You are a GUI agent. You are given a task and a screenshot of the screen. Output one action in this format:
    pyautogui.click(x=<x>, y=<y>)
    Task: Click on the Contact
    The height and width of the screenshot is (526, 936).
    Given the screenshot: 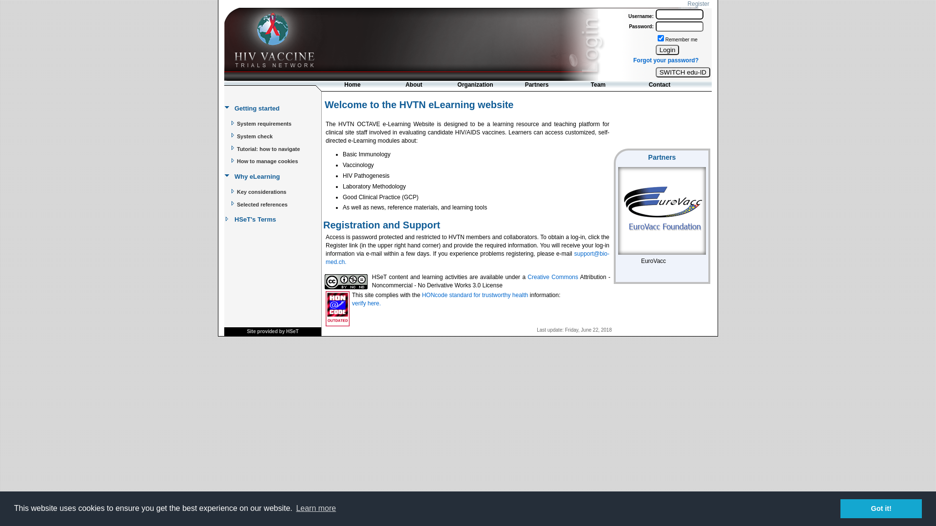 What is the action you would take?
    pyautogui.click(x=660, y=86)
    